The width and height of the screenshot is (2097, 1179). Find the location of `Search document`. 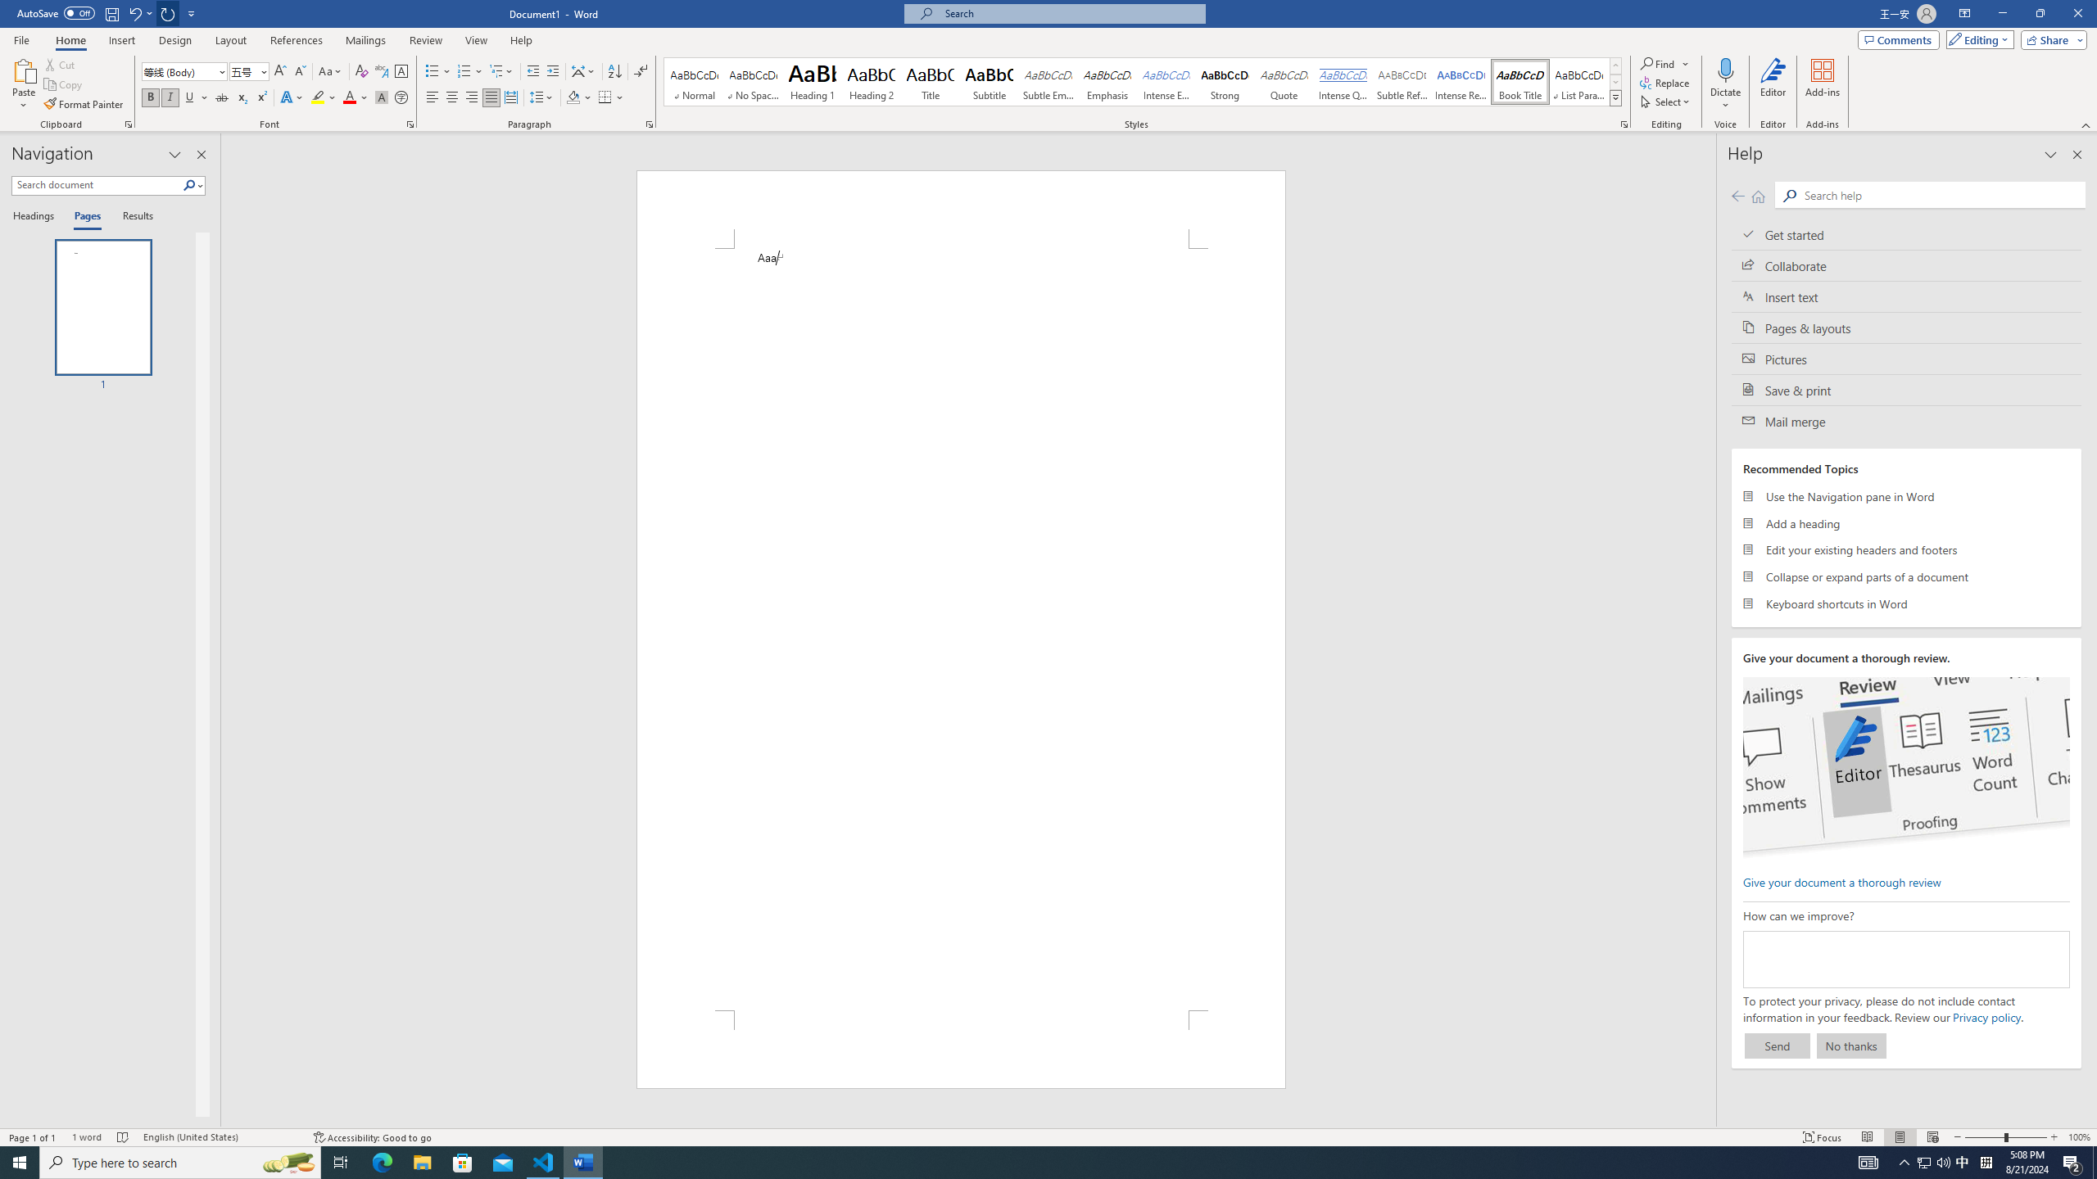

Search document is located at coordinates (97, 185).